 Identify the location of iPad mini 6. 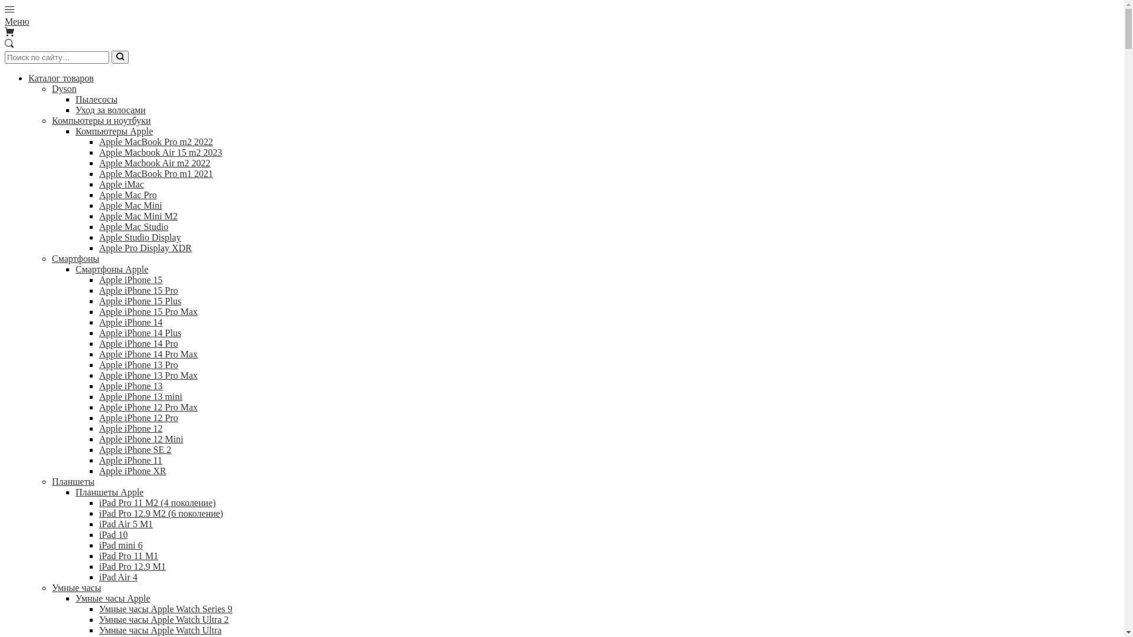
(121, 545).